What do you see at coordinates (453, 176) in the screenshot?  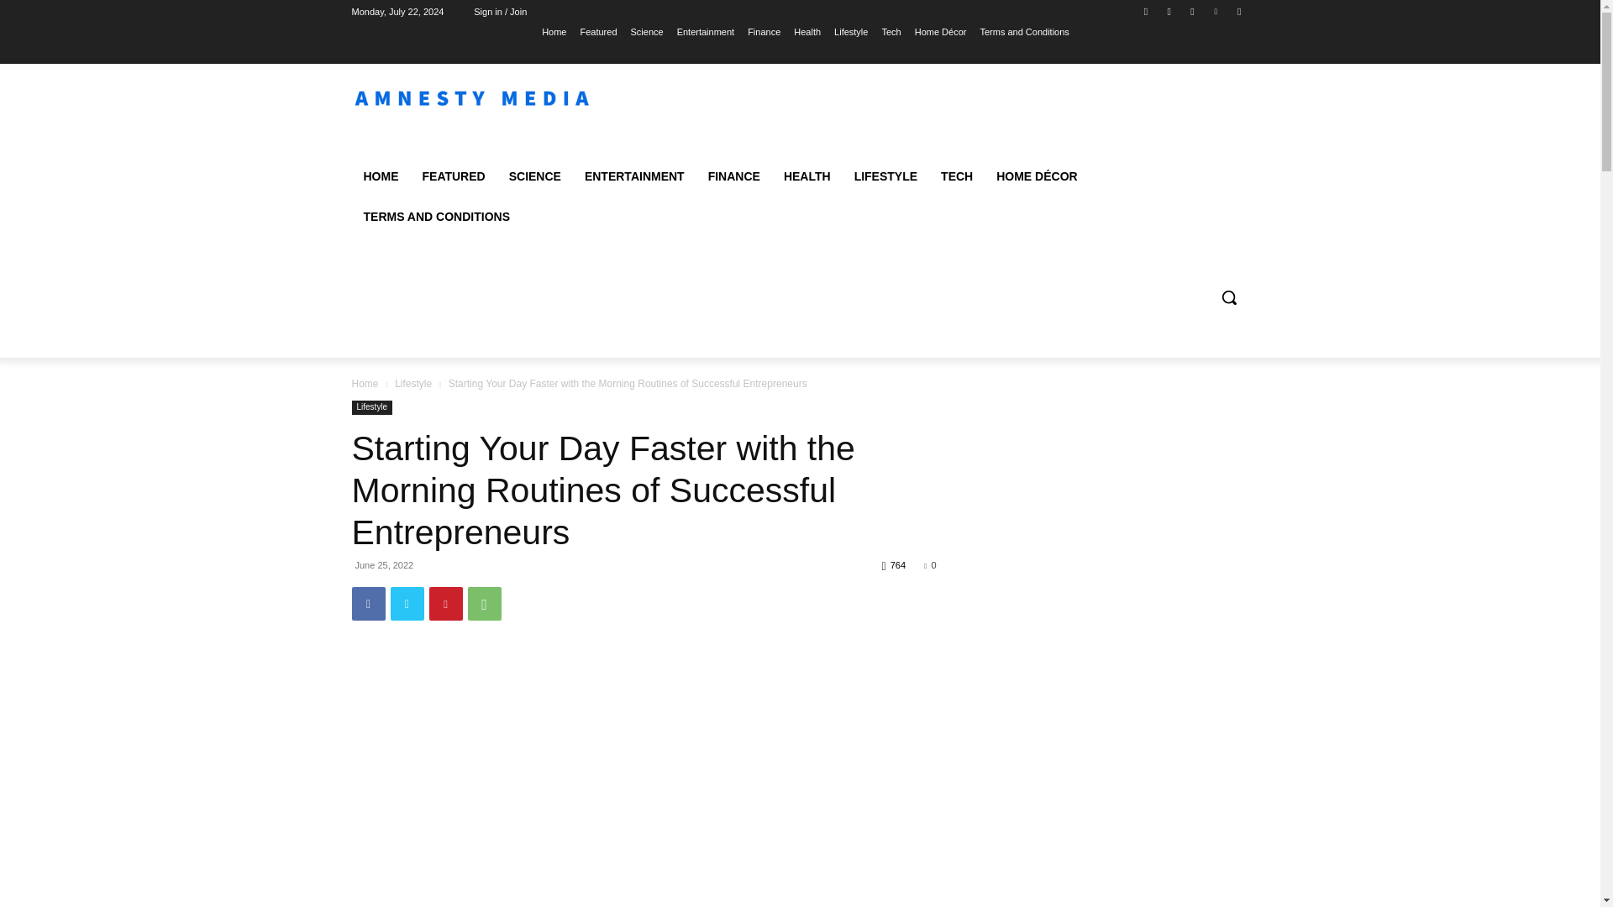 I see `FEATURED` at bounding box center [453, 176].